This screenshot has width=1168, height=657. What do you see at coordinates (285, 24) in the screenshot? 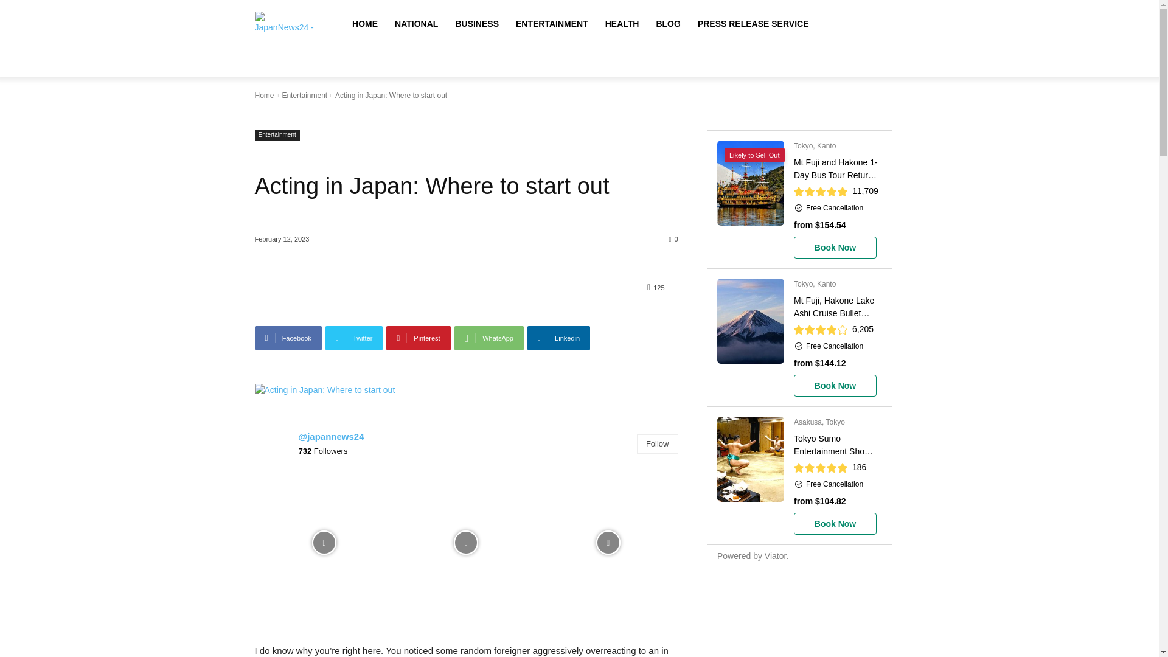
I see `JapanNews24 - News On Japan in English` at bounding box center [285, 24].